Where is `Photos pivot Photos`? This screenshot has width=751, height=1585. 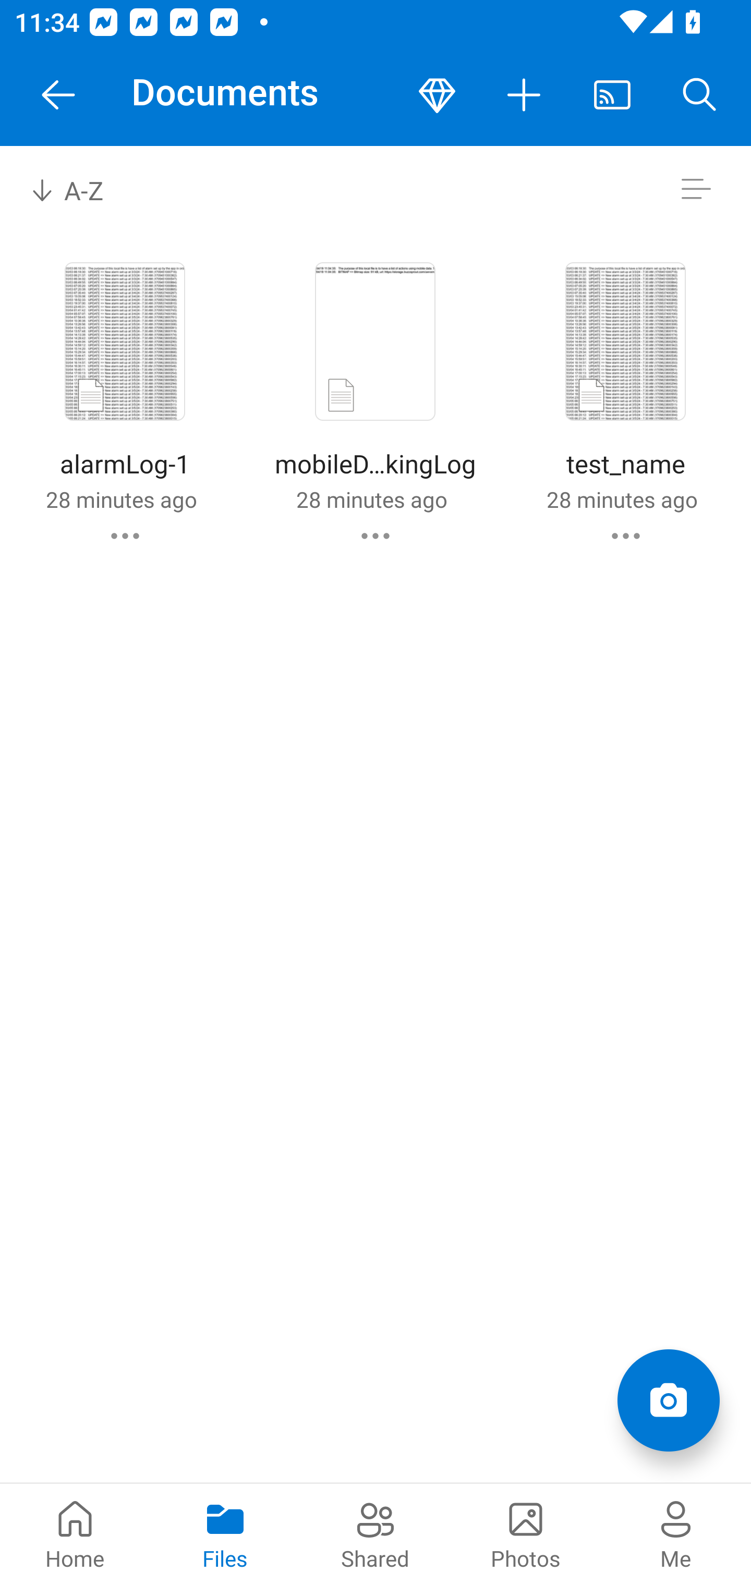 Photos pivot Photos is located at coordinates (526, 1534).